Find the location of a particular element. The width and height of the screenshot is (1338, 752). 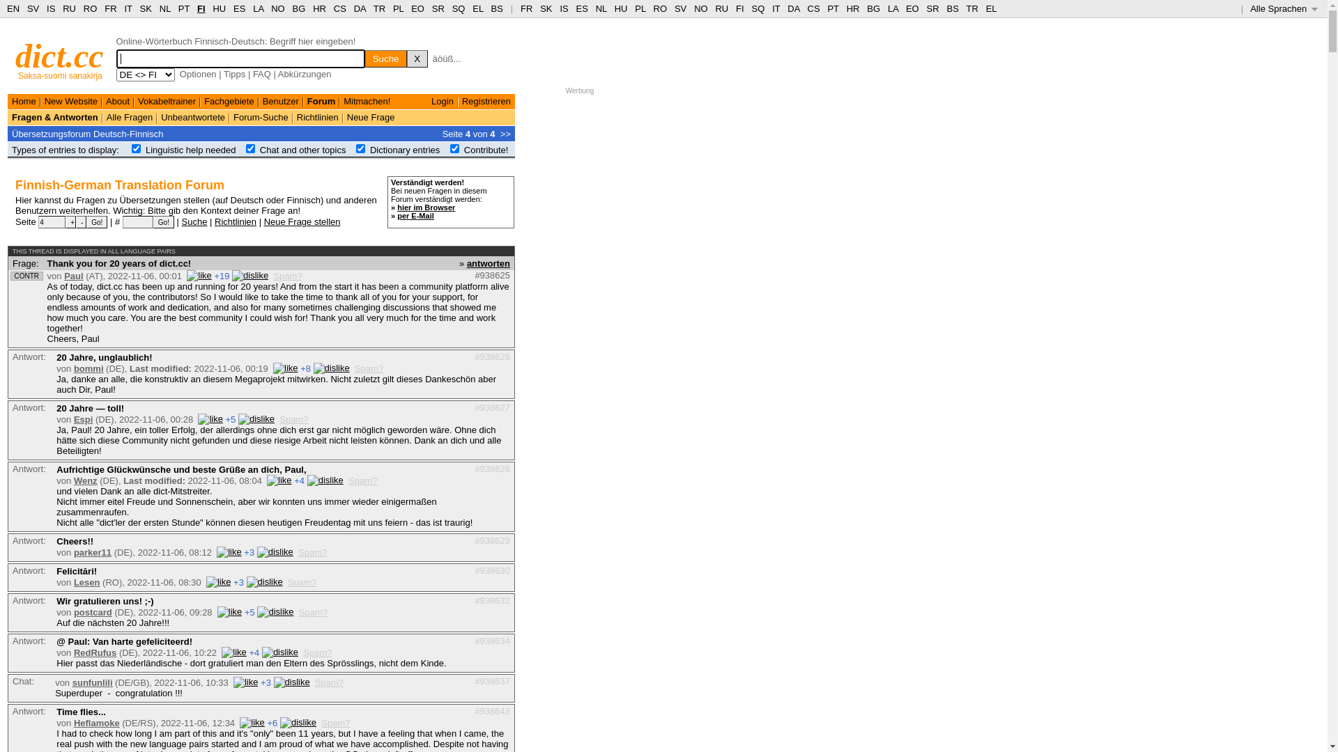

postcard is located at coordinates (93, 613).